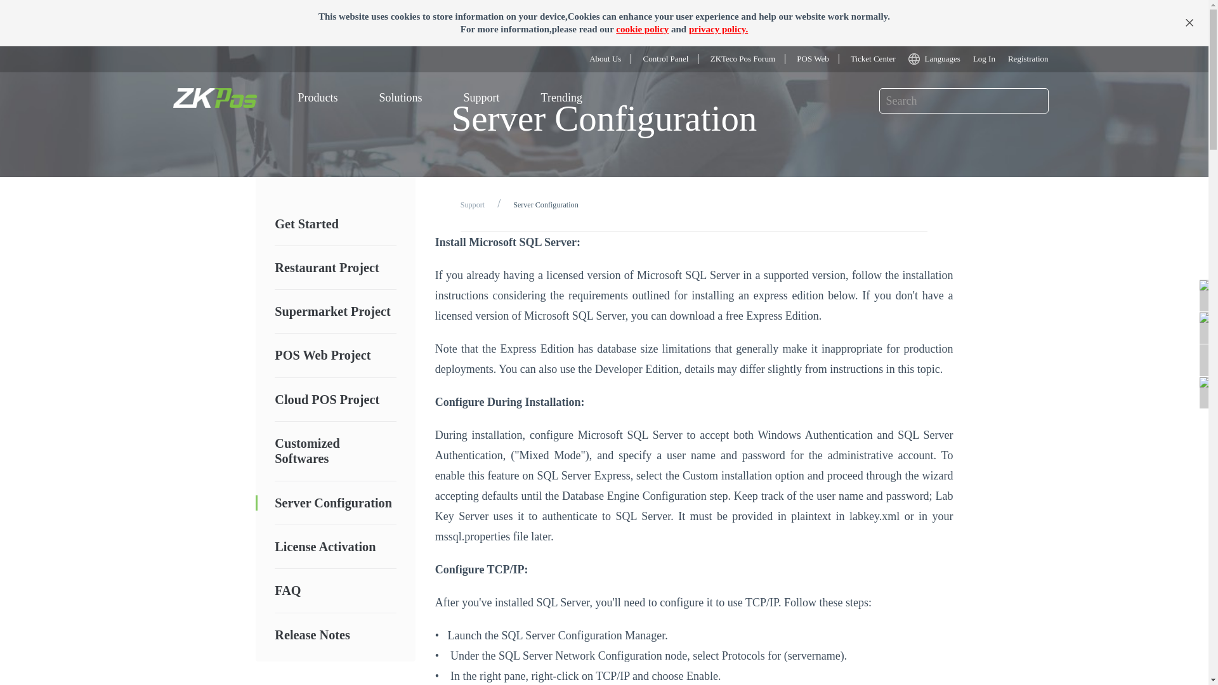 This screenshot has height=685, width=1218. Describe the element at coordinates (991, 58) in the screenshot. I see `Log In` at that location.